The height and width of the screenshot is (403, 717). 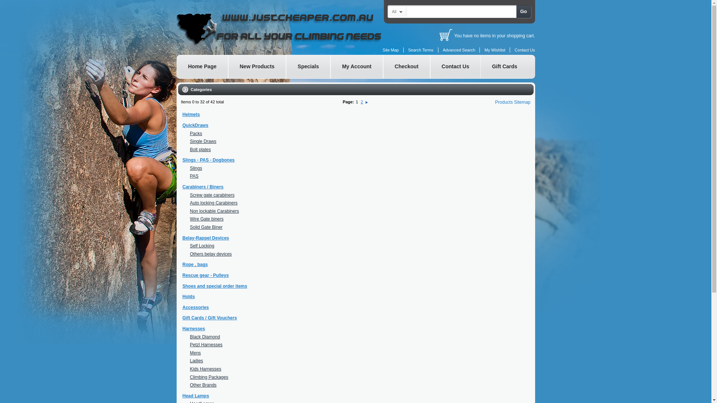 I want to click on Black Diamond, so click(x=205, y=337).